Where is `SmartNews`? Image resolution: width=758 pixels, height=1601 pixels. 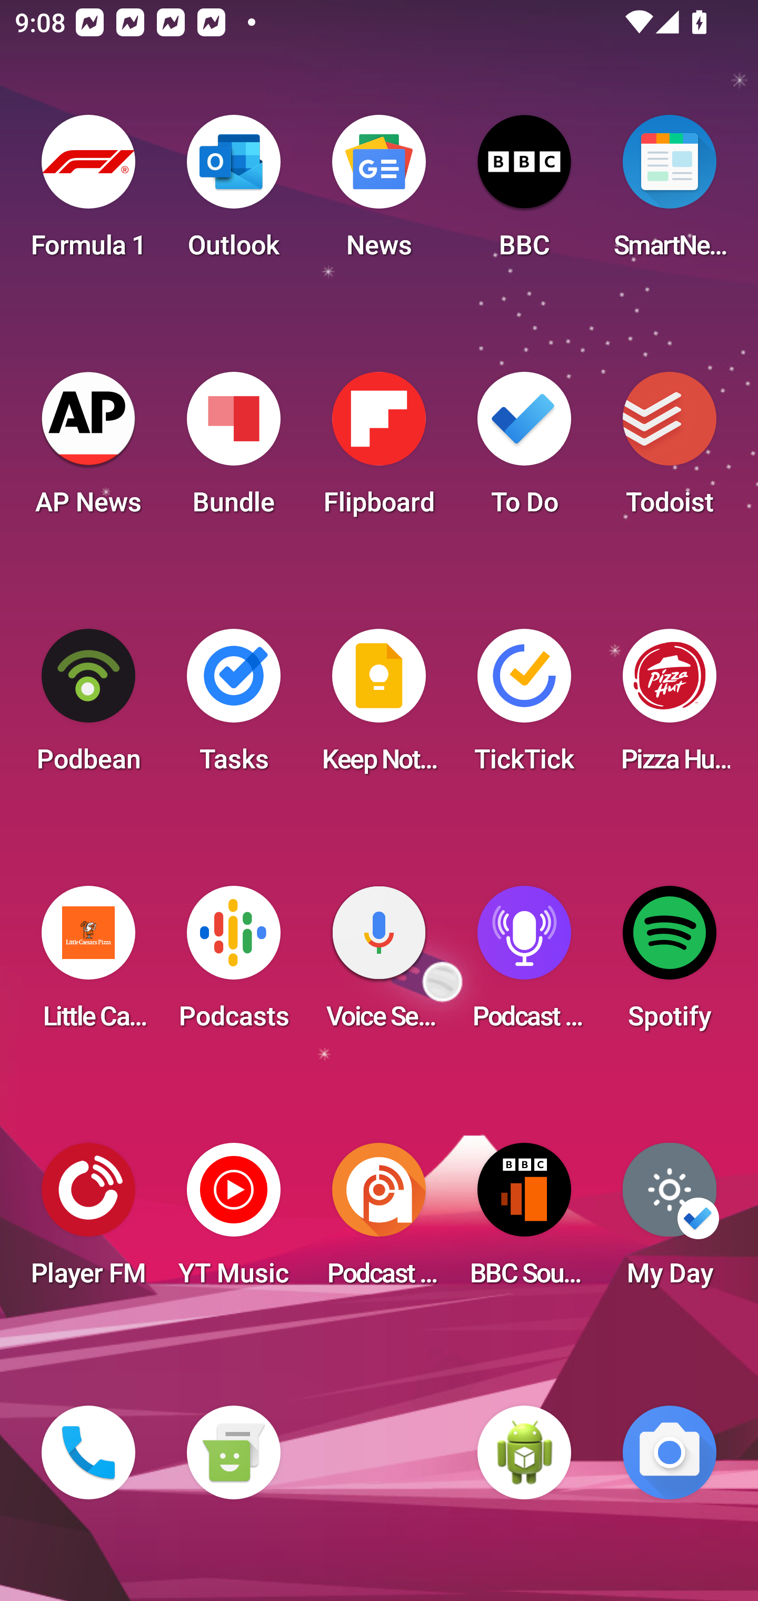
SmartNews is located at coordinates (670, 193).